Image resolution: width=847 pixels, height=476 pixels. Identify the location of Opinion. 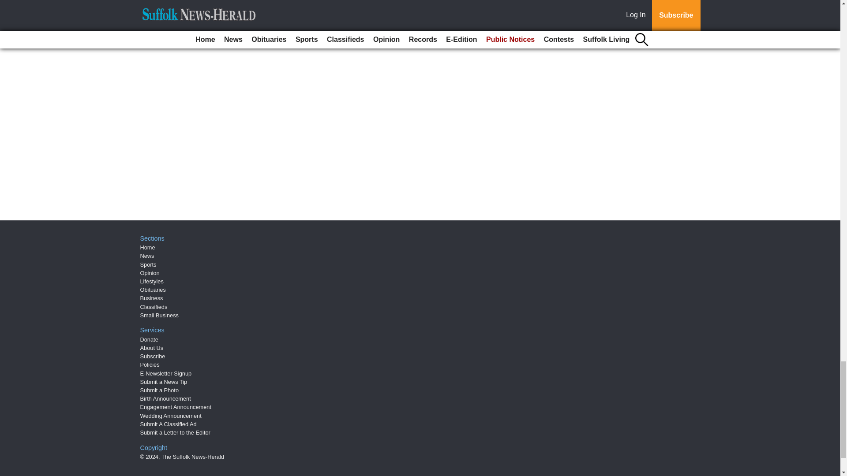
(150, 273).